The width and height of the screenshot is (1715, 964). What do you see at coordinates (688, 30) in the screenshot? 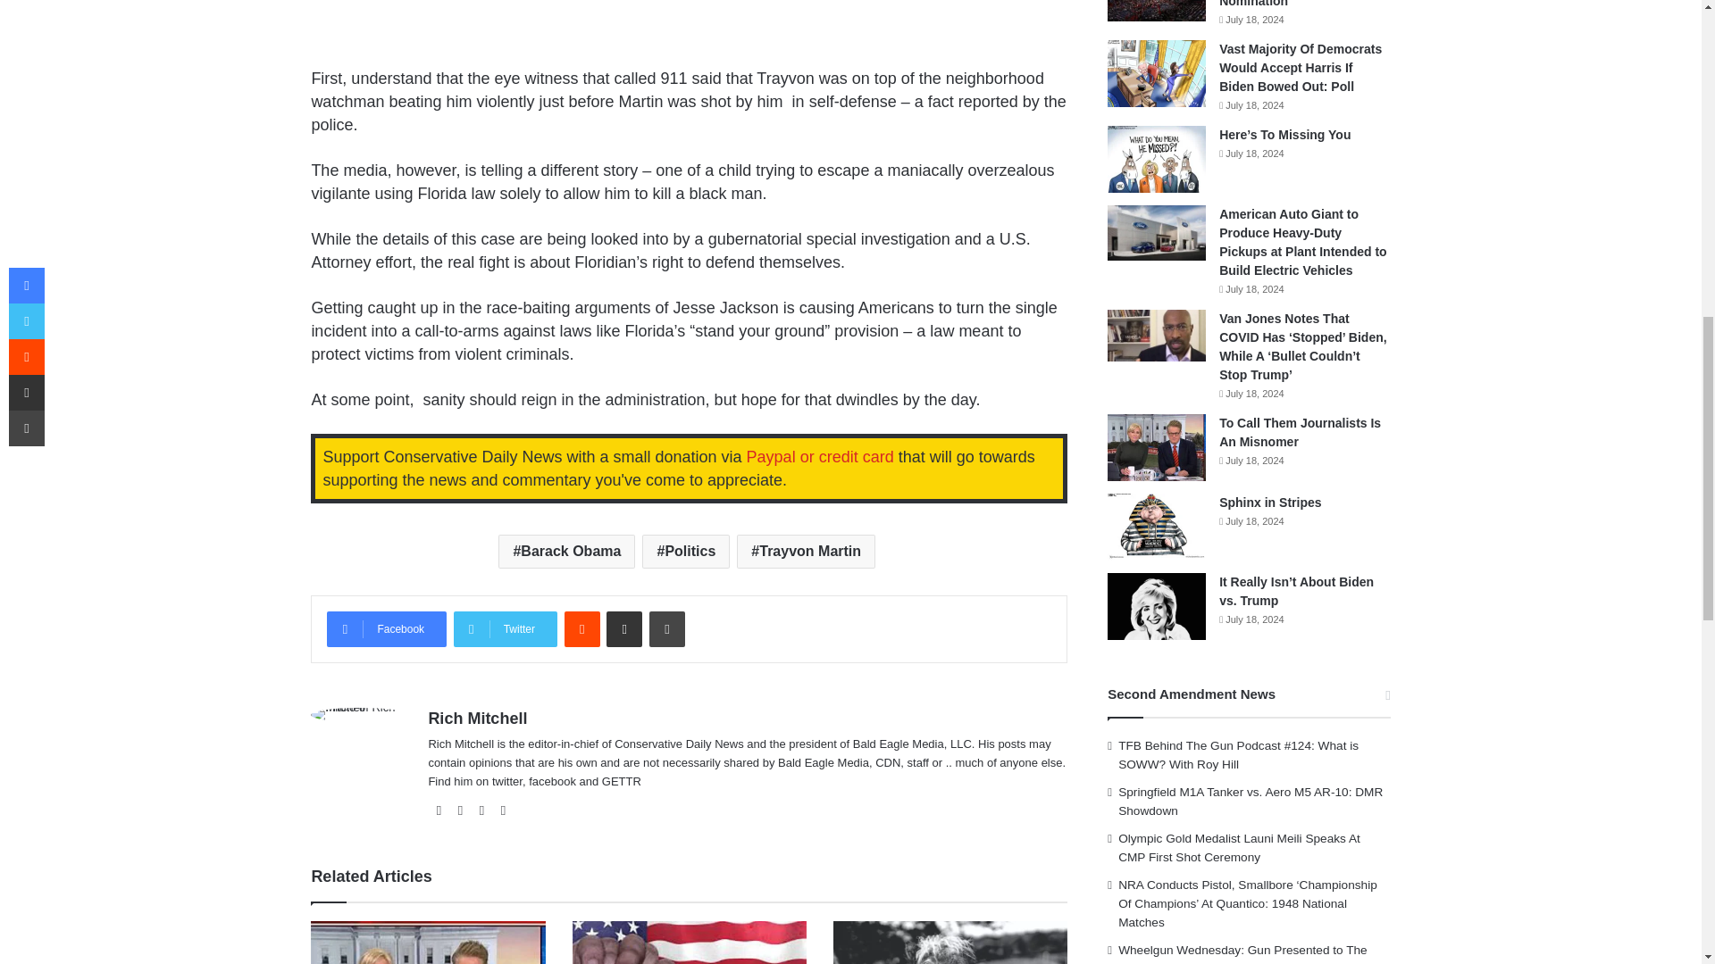
I see `Advertisement` at bounding box center [688, 30].